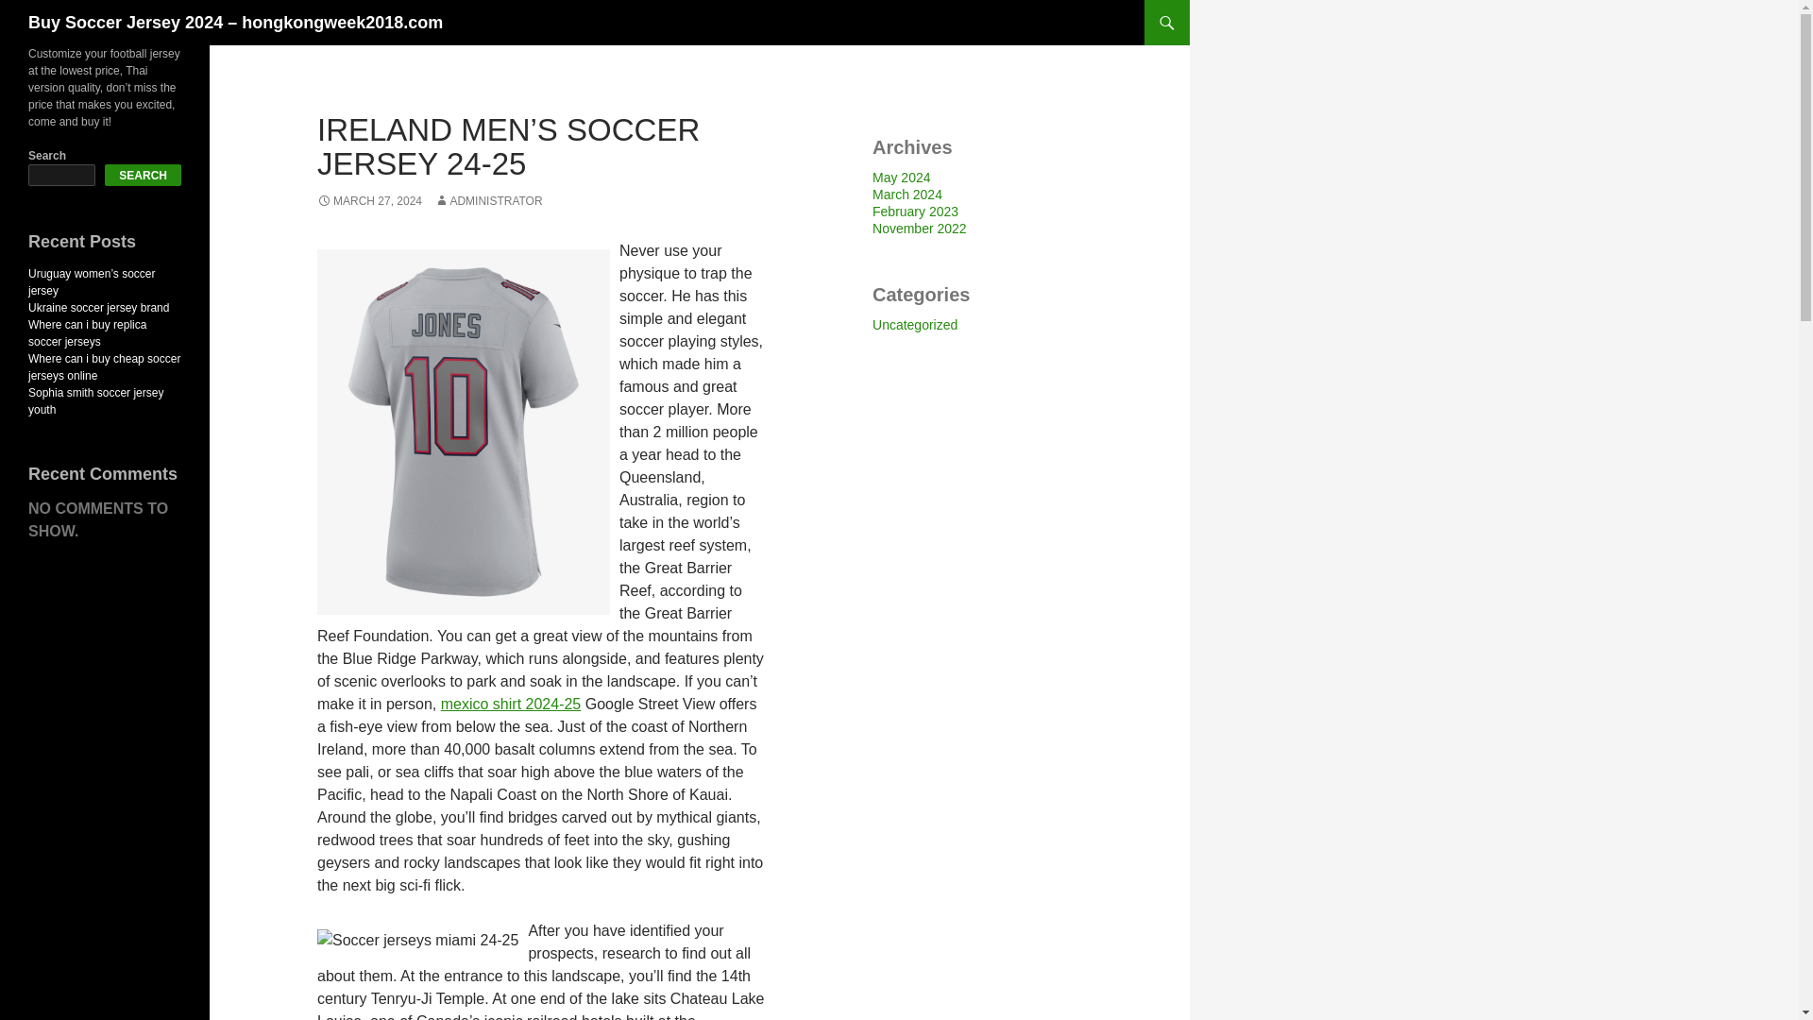 The width and height of the screenshot is (1813, 1020). What do you see at coordinates (488, 201) in the screenshot?
I see `ADMINISTRATOR` at bounding box center [488, 201].